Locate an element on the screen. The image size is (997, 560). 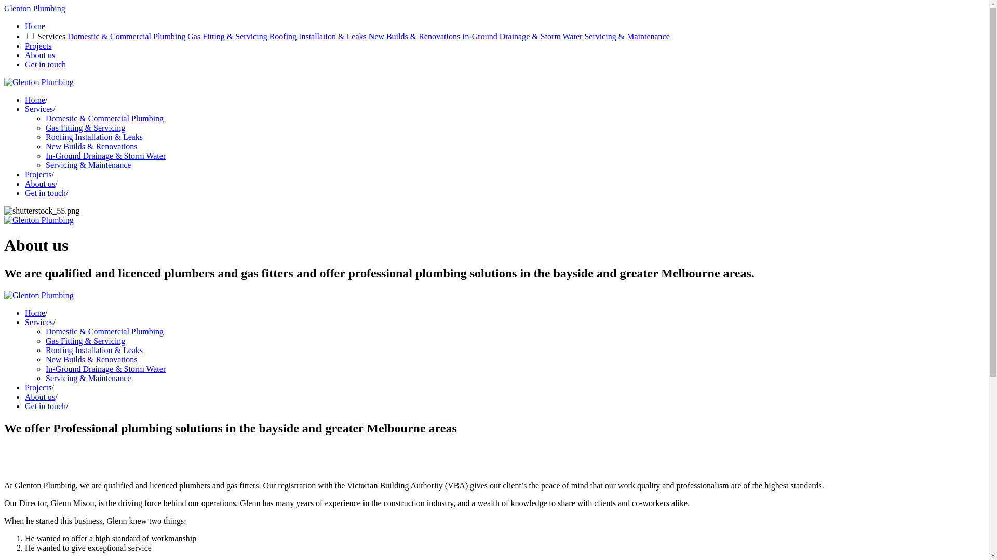
Projects is located at coordinates (38, 388).